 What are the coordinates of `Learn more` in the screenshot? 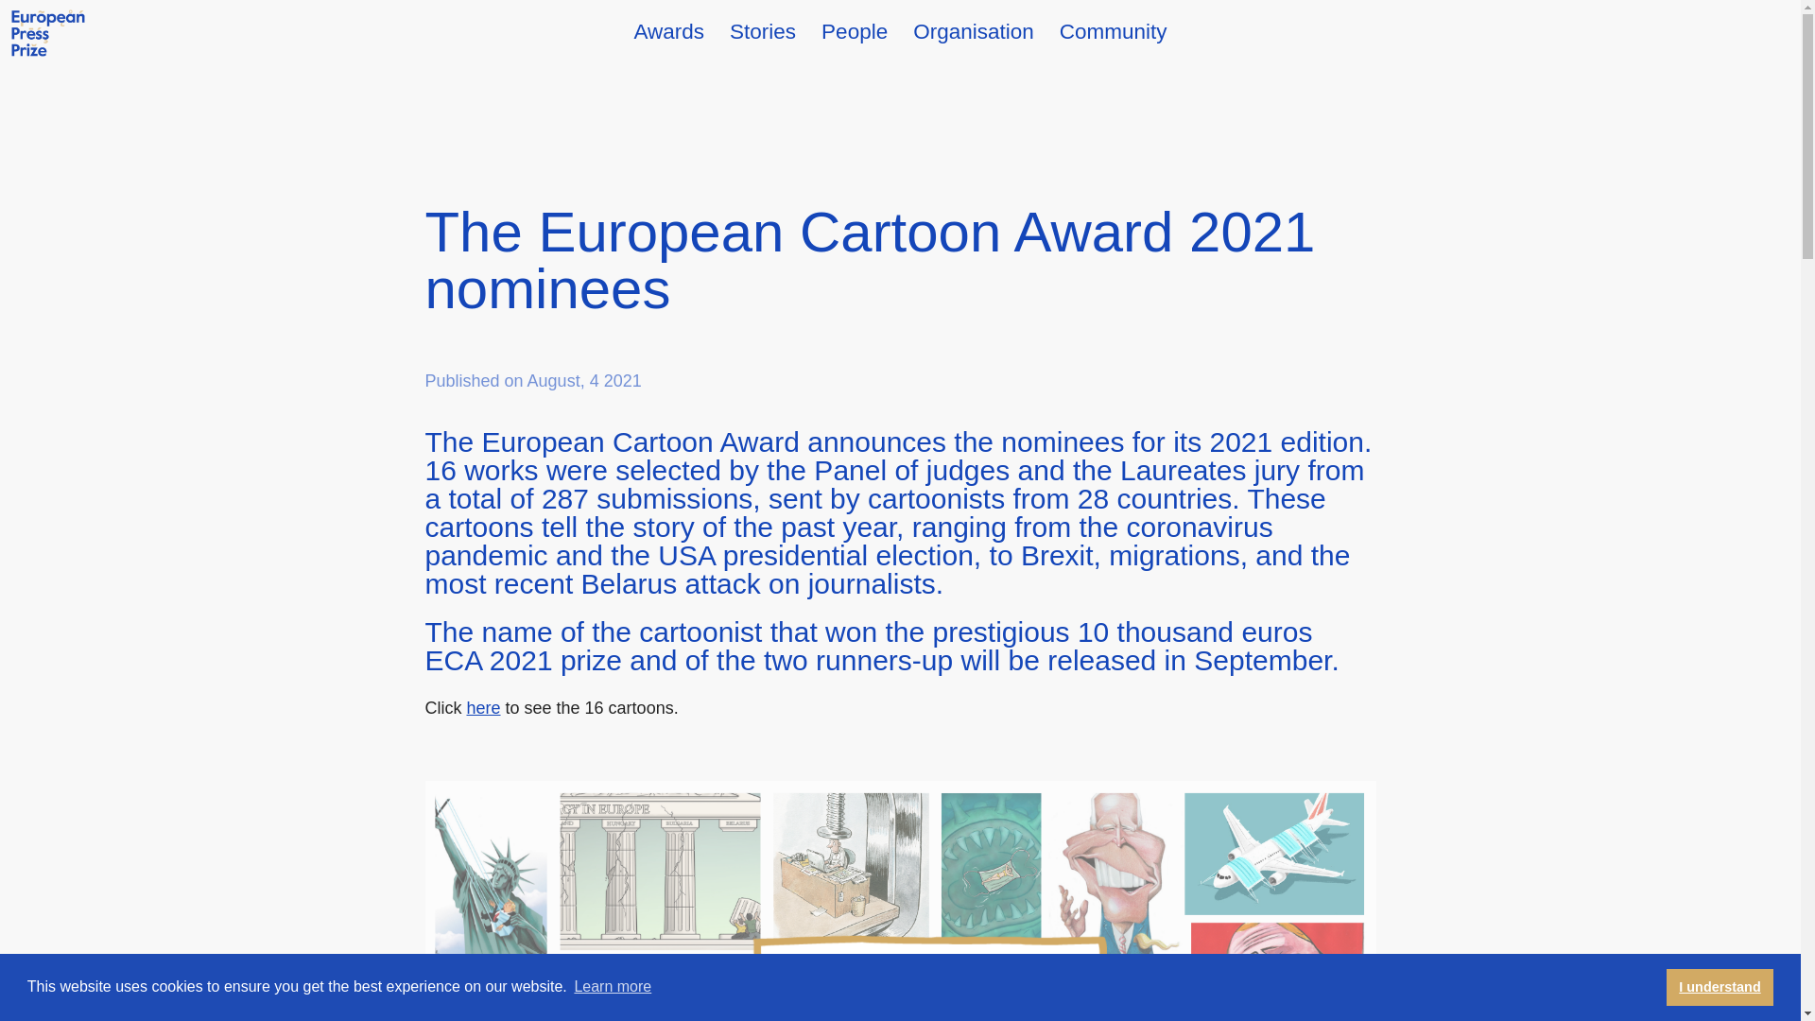 It's located at (613, 987).